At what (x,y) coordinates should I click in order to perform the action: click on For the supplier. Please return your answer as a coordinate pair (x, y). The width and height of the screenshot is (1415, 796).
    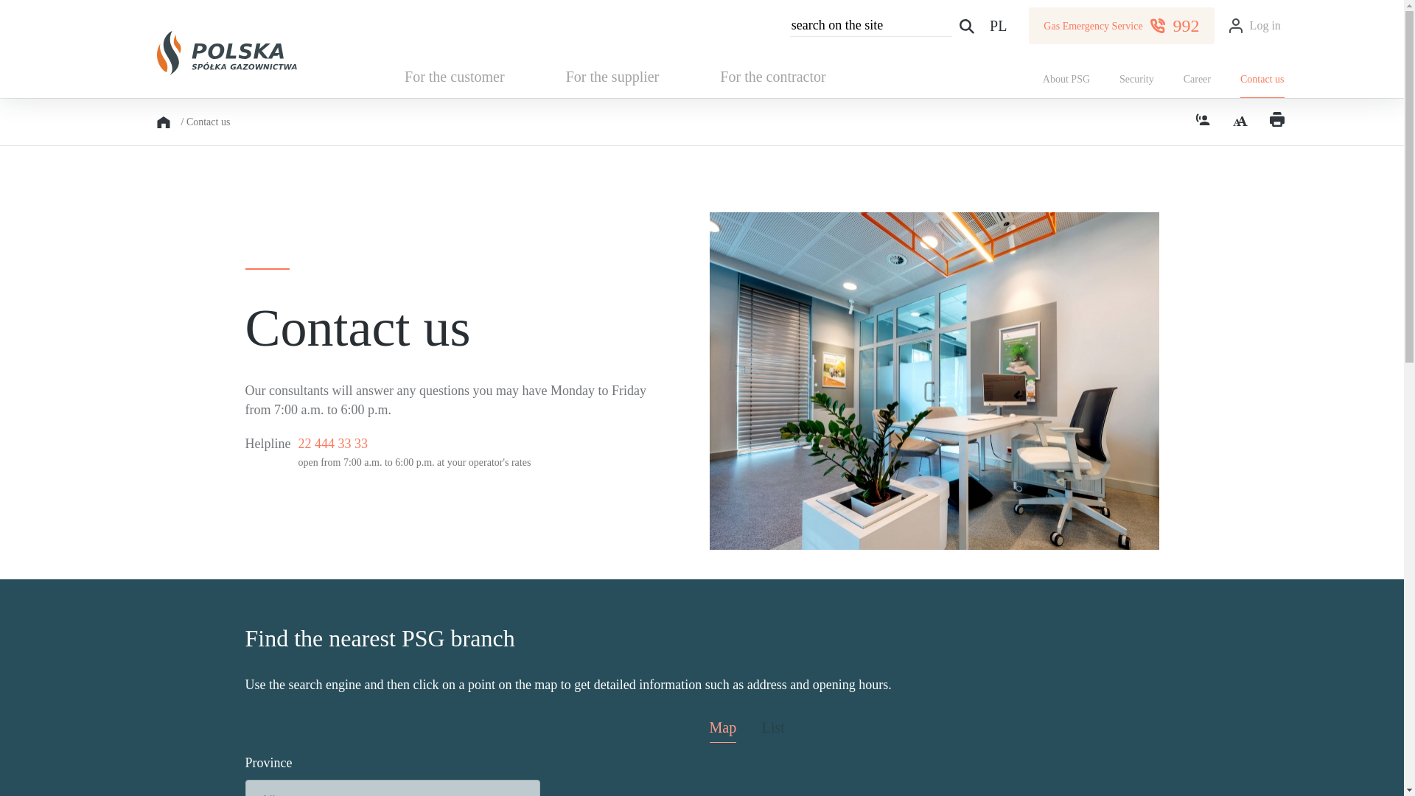
    Looking at the image, I should click on (612, 76).